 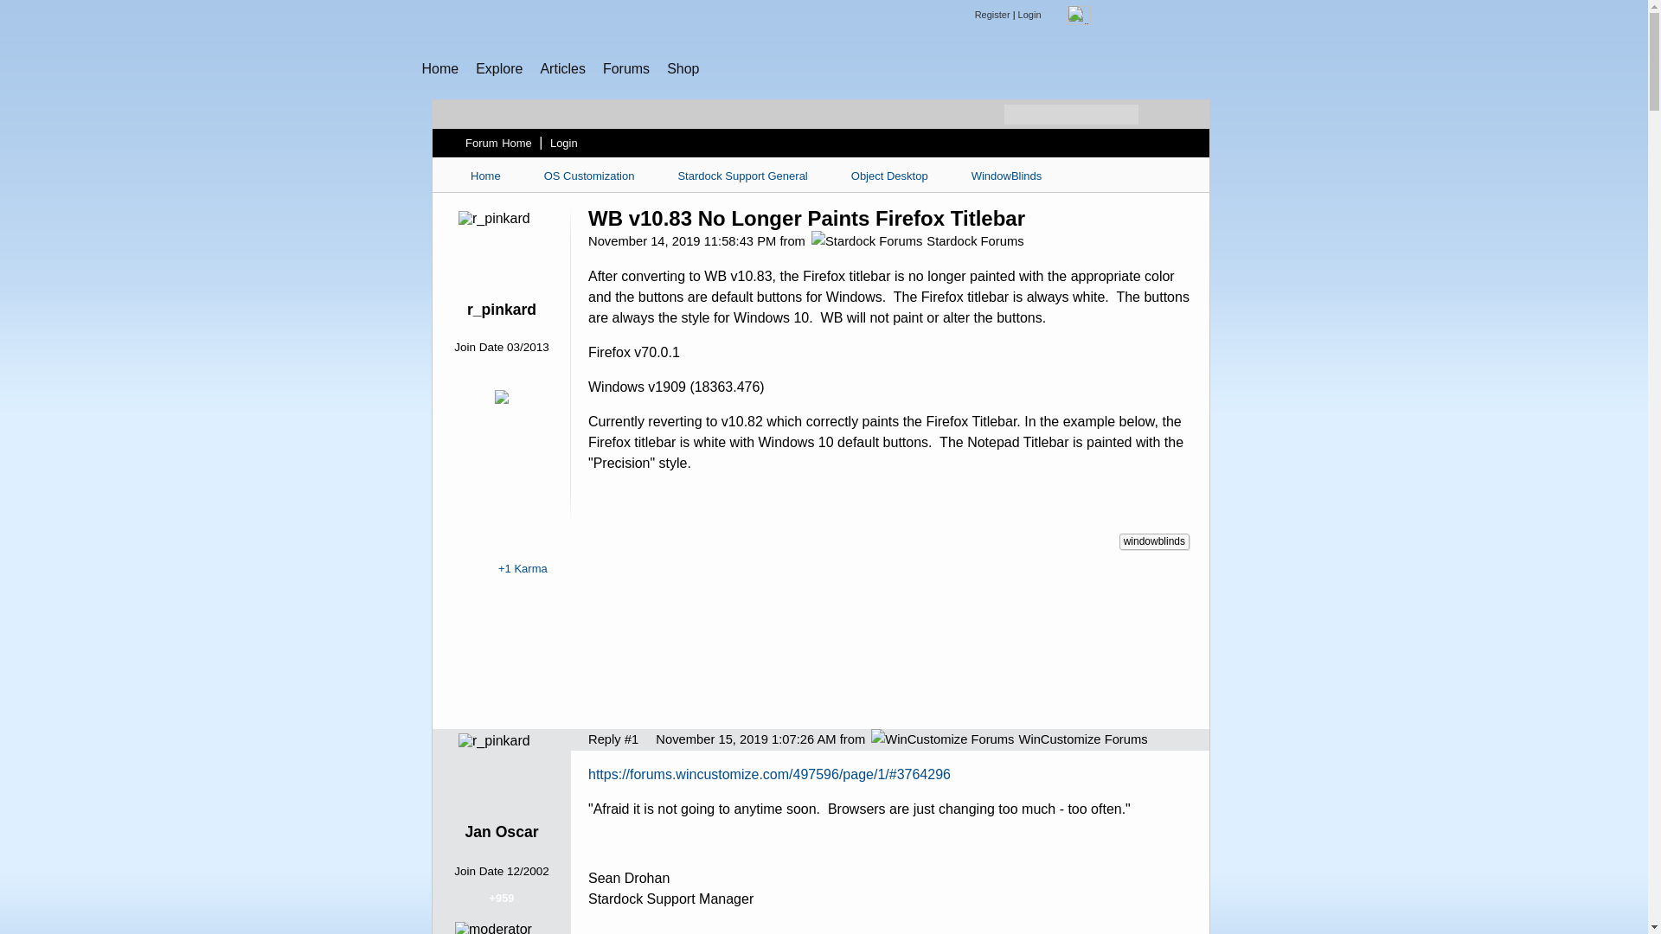 What do you see at coordinates (564, 143) in the screenshot?
I see `Login` at bounding box center [564, 143].